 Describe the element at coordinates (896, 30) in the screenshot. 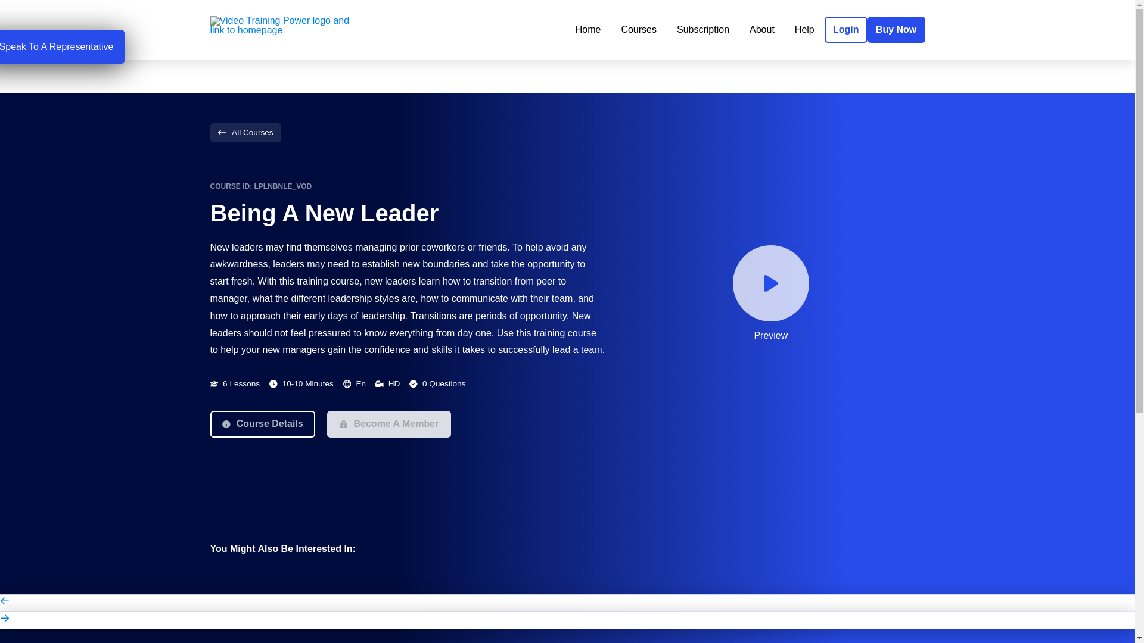

I see `Buy Now` at that location.